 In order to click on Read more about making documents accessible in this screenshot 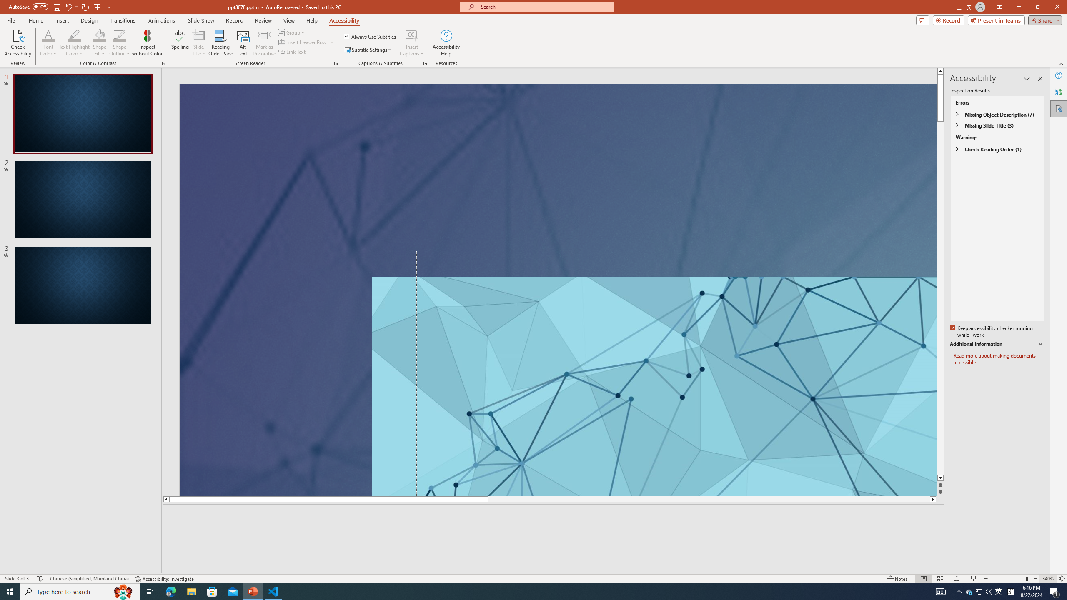, I will do `click(999, 359)`.